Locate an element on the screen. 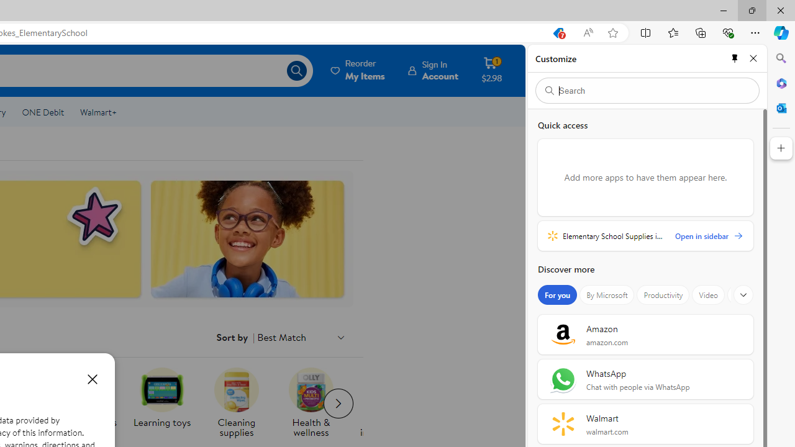 The height and width of the screenshot is (447, 795). For you is located at coordinates (558, 295).